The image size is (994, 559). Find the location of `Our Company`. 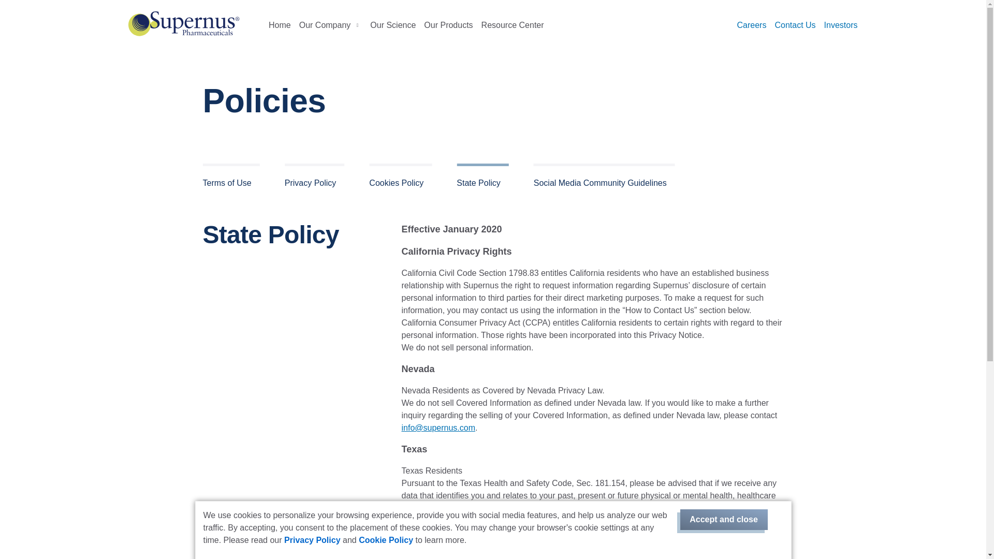

Our Company is located at coordinates (331, 25).